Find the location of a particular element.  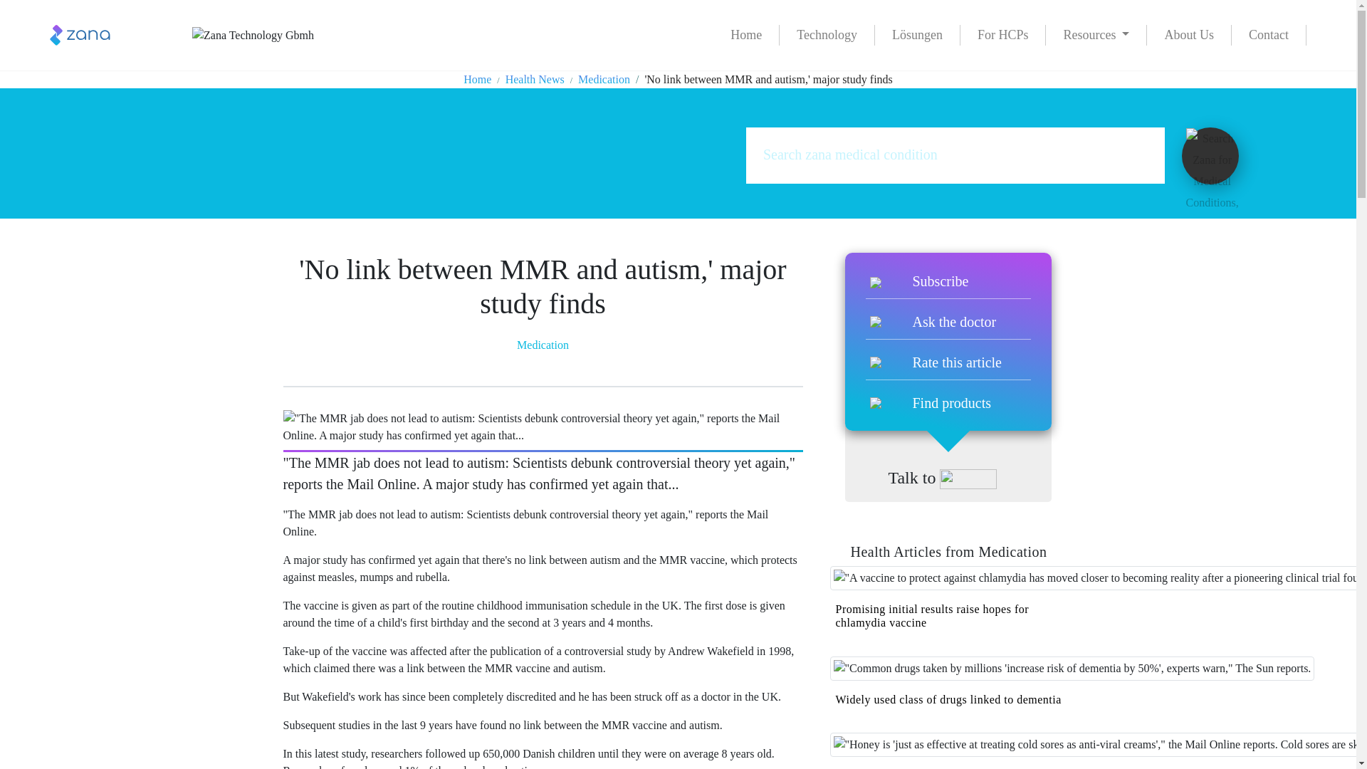

Medication is located at coordinates (543, 345).